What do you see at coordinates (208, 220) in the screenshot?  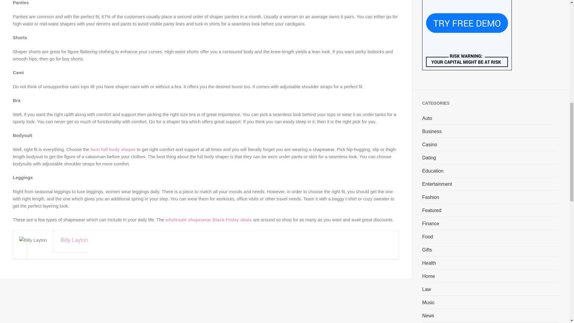 I see `wholesale shapewear Black Friday deals` at bounding box center [208, 220].